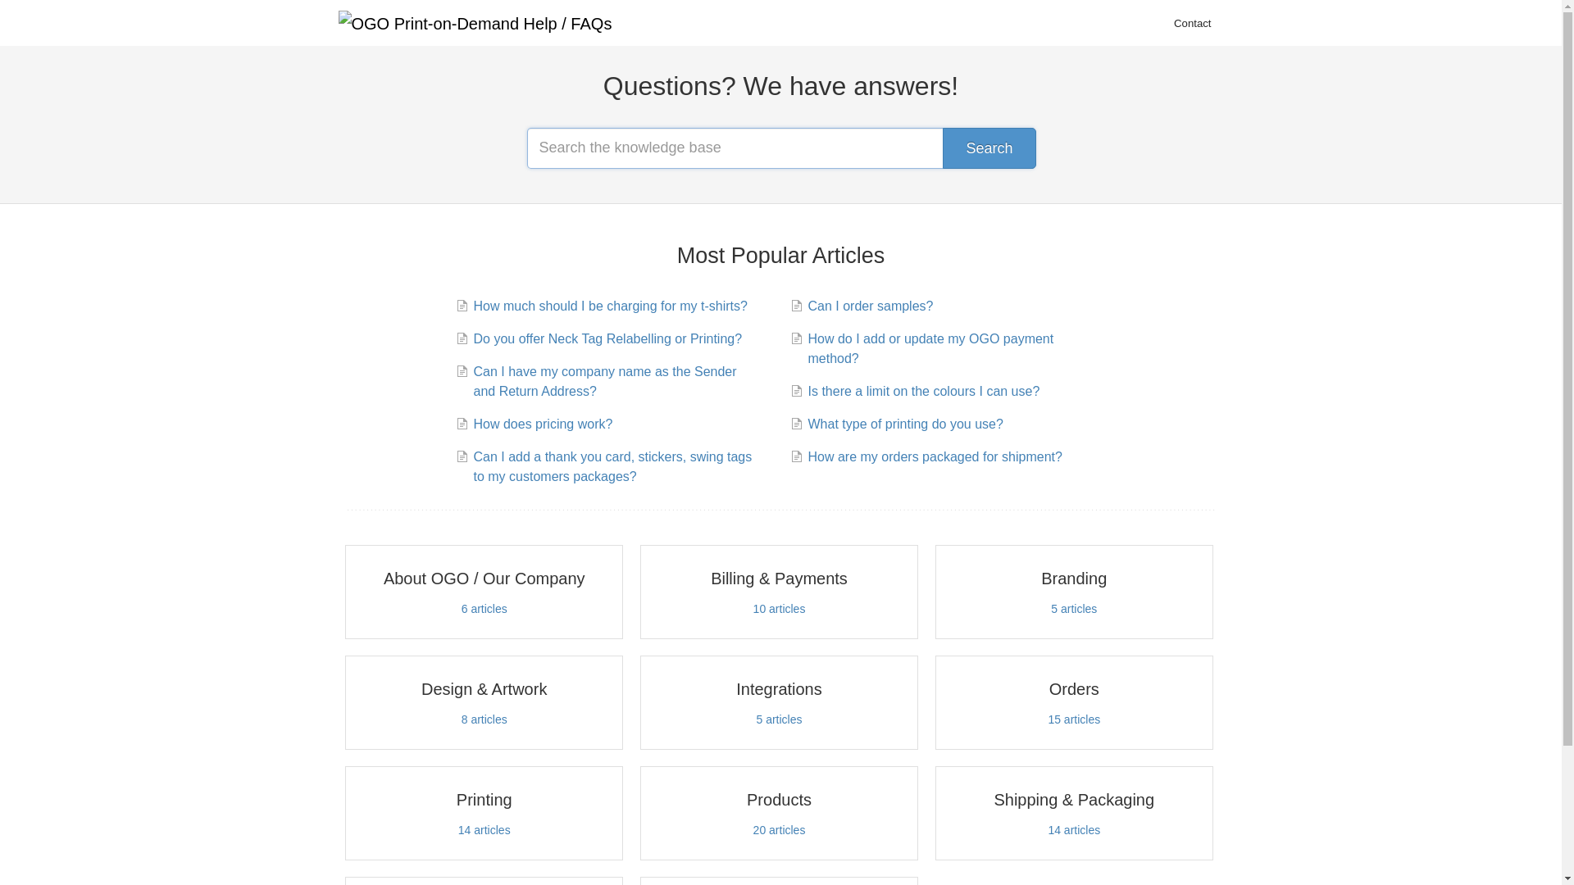  I want to click on Design & Artwork
8 articles, so click(484, 703).